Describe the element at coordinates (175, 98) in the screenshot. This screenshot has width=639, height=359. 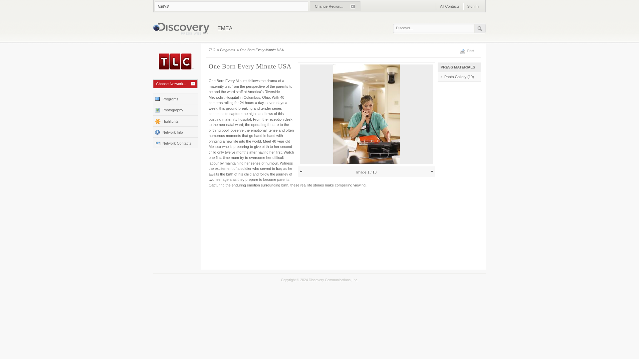
I see `Programs` at that location.